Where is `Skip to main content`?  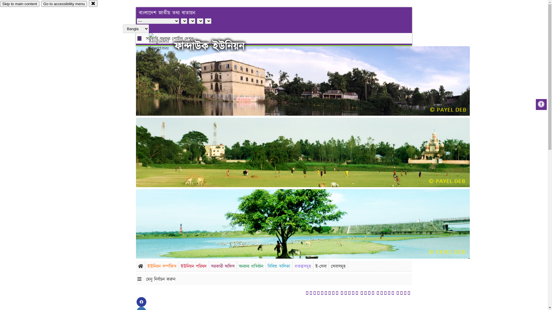 Skip to main content is located at coordinates (20, 4).